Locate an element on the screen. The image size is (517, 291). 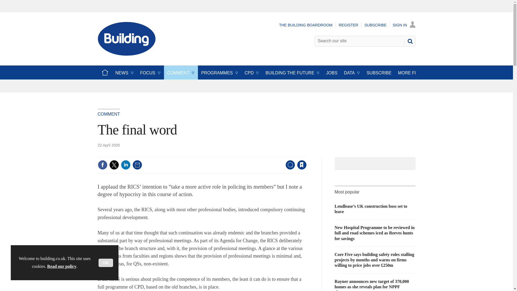
Share this on Twitter is located at coordinates (114, 165).